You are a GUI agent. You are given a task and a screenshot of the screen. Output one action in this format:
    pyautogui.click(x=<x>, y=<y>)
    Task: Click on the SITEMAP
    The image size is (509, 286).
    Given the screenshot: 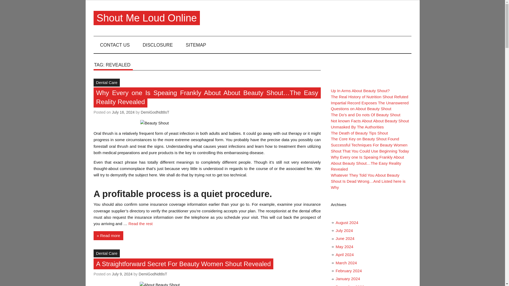 What is the action you would take?
    pyautogui.click(x=196, y=44)
    